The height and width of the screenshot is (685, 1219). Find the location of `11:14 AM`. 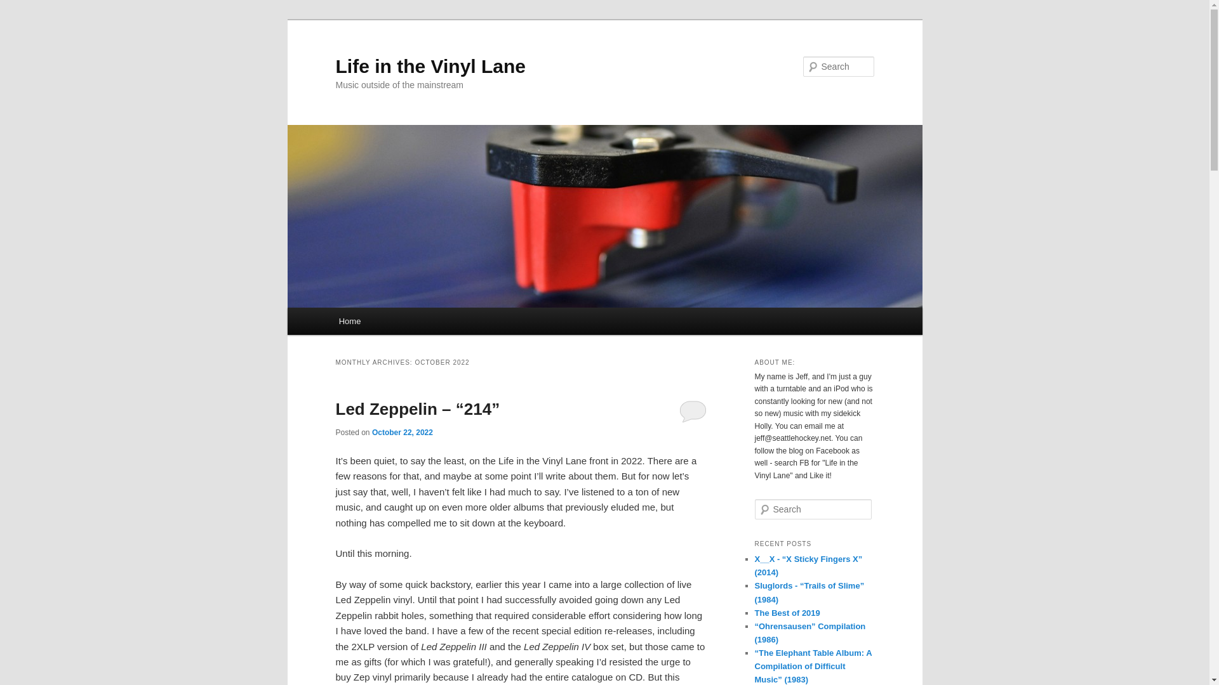

11:14 AM is located at coordinates (402, 433).